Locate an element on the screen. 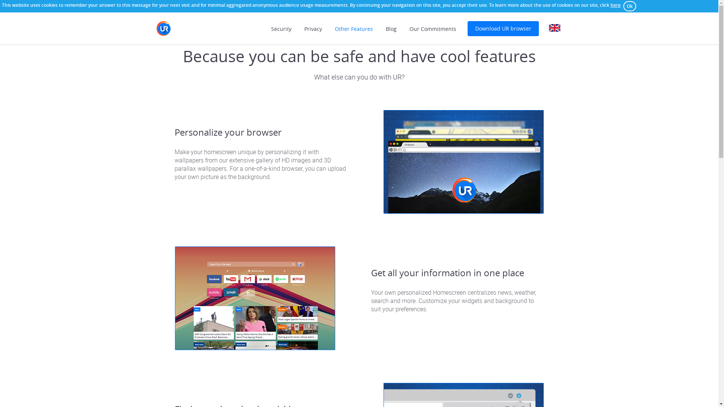 This screenshot has width=724, height=407. Privacy is located at coordinates (313, 29).